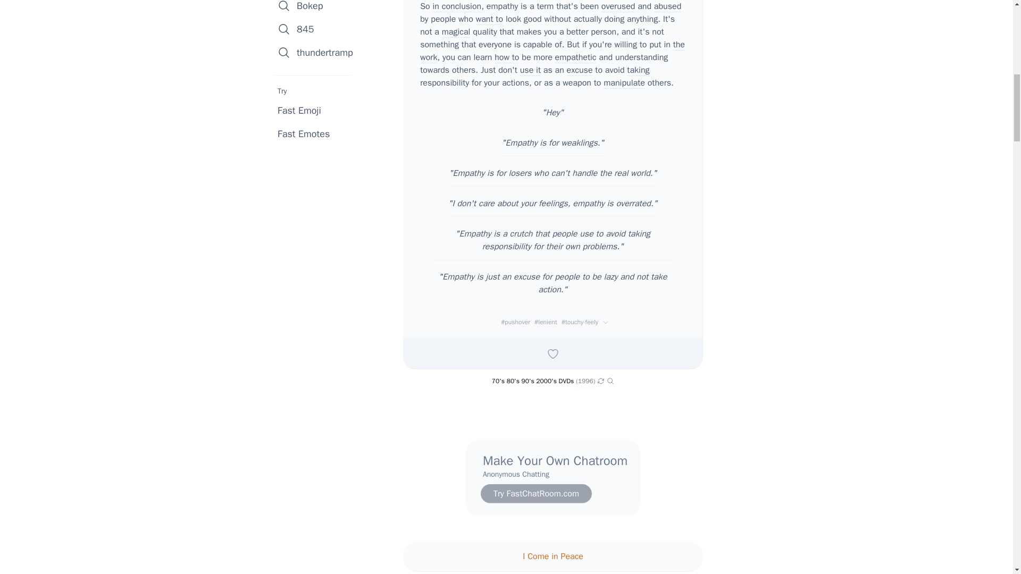  I want to click on Fast Emotes, so click(304, 133).